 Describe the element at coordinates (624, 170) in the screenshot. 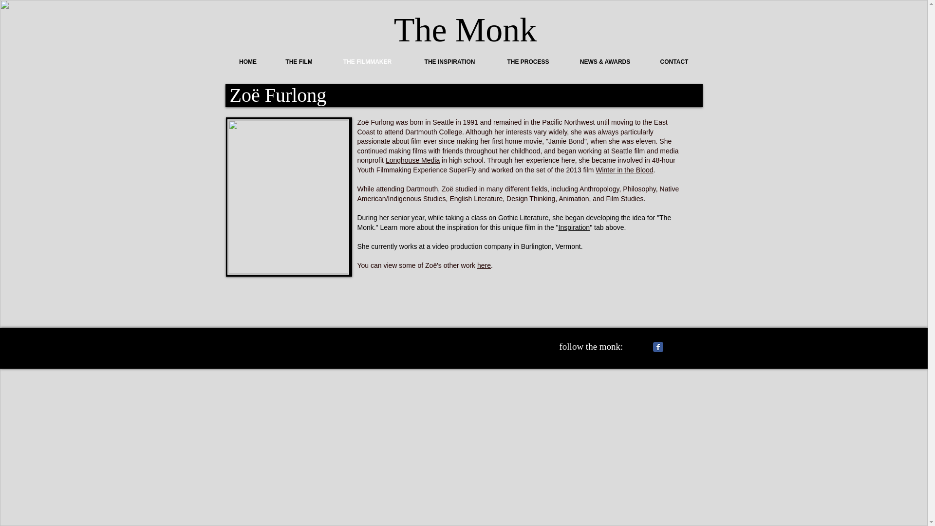

I see `Winter in the Blood` at that location.